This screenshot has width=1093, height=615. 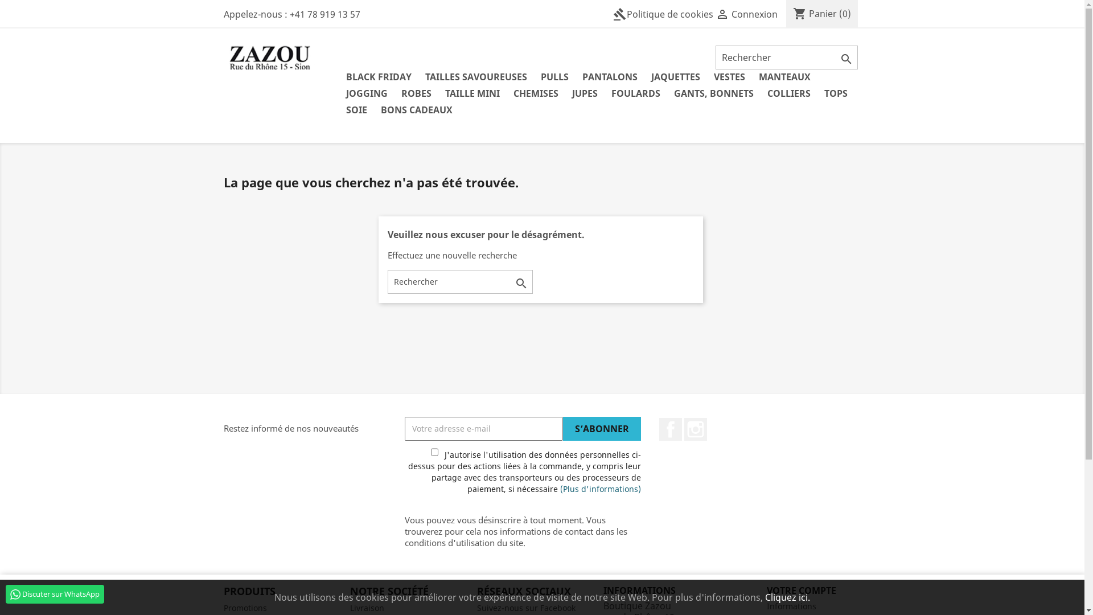 I want to click on Facebook, so click(x=671, y=429).